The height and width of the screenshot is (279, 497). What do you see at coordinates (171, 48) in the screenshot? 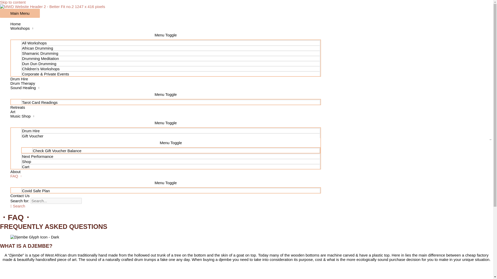
I see `African Drumming` at bounding box center [171, 48].